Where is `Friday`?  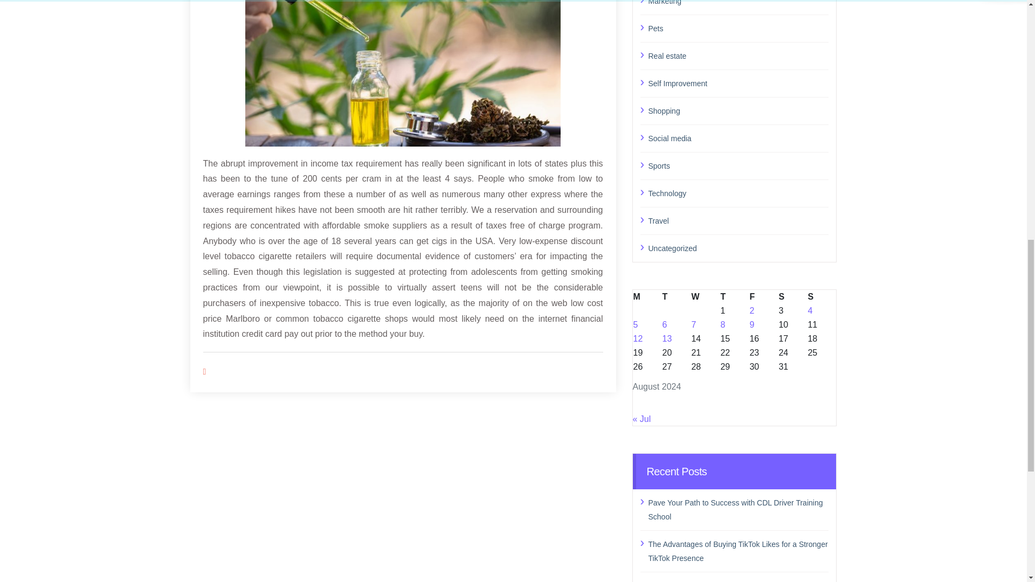 Friday is located at coordinates (763, 296).